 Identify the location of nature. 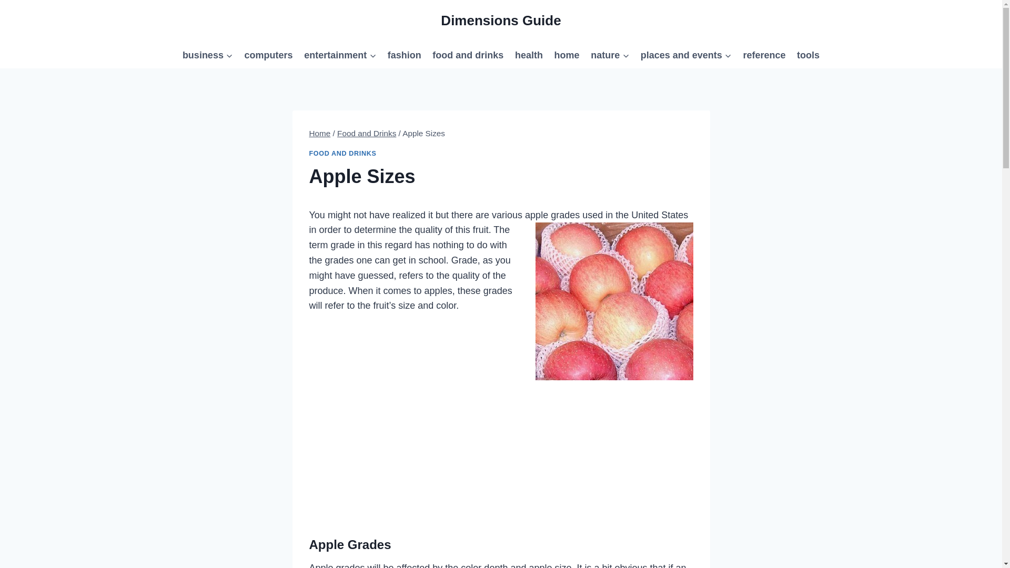
(610, 55).